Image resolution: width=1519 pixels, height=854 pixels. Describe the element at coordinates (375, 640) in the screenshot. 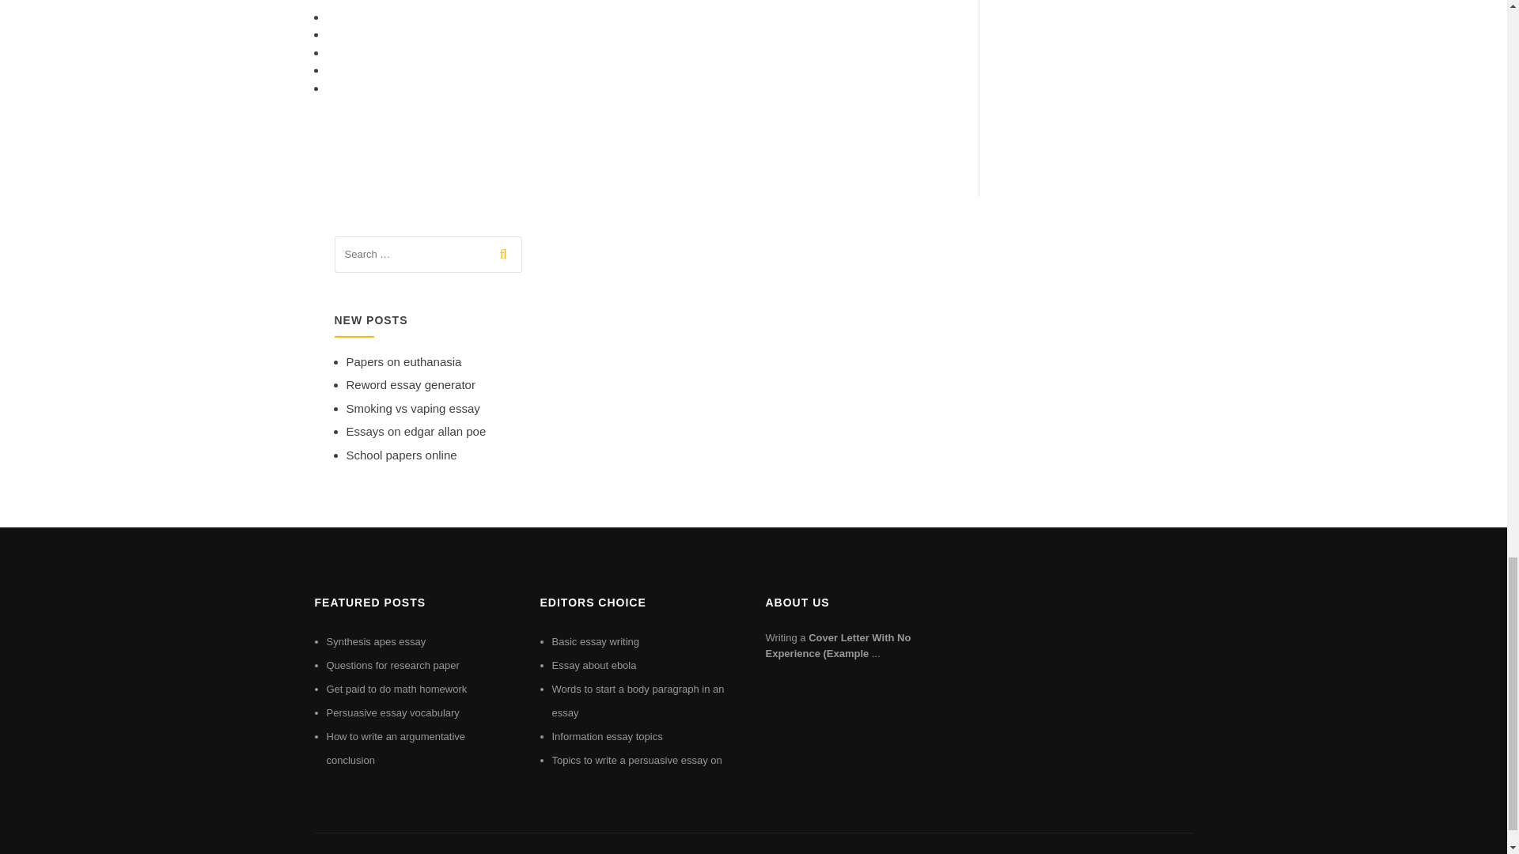

I see `Synthesis apes essay` at that location.